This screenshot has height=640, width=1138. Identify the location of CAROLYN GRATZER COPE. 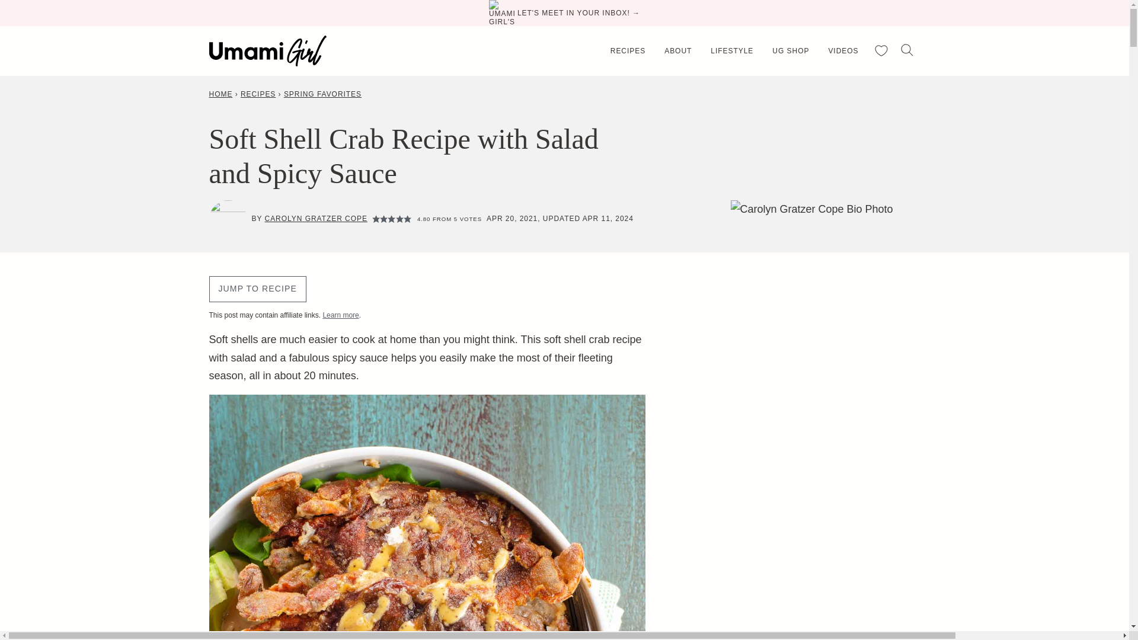
(317, 218).